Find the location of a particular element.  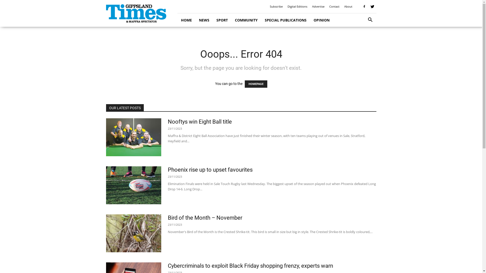

Contact is located at coordinates (334, 7).